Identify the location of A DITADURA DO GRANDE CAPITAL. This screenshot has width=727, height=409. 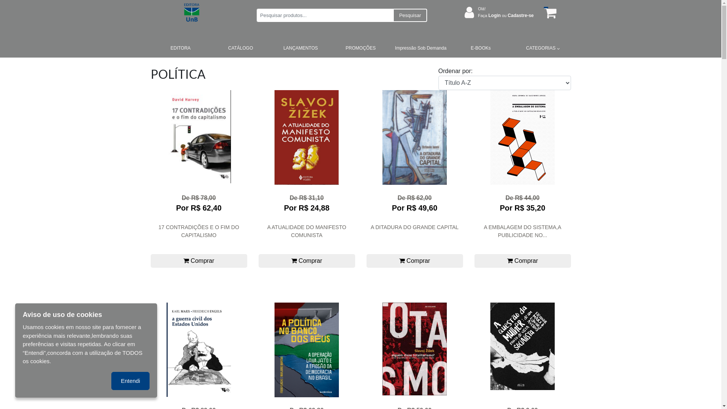
(415, 236).